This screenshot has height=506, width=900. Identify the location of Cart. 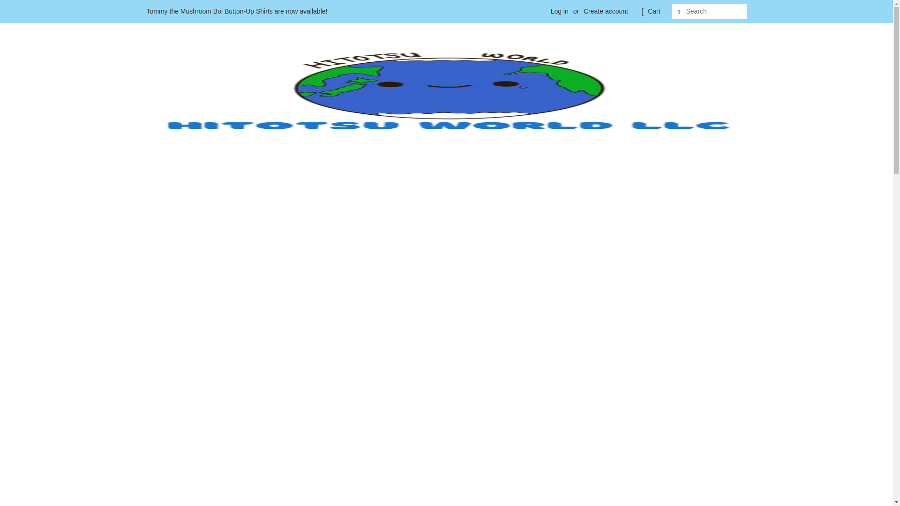
(653, 11).